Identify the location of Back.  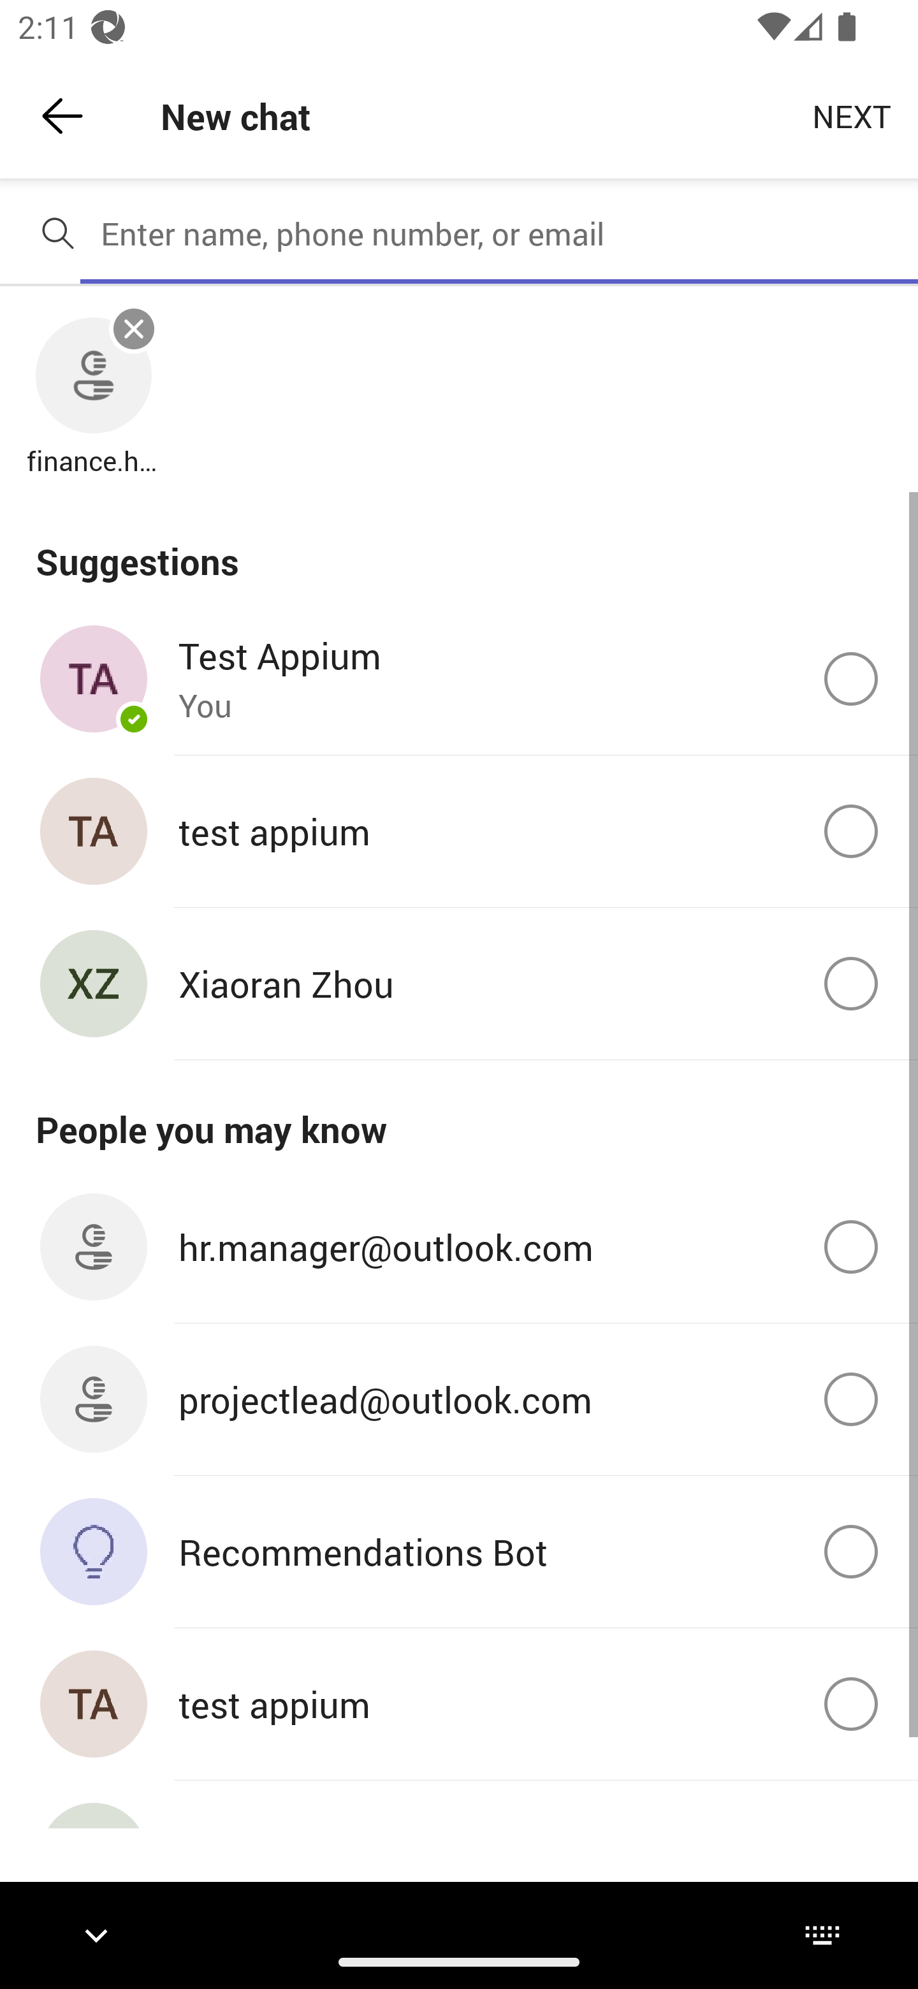
(62, 116).